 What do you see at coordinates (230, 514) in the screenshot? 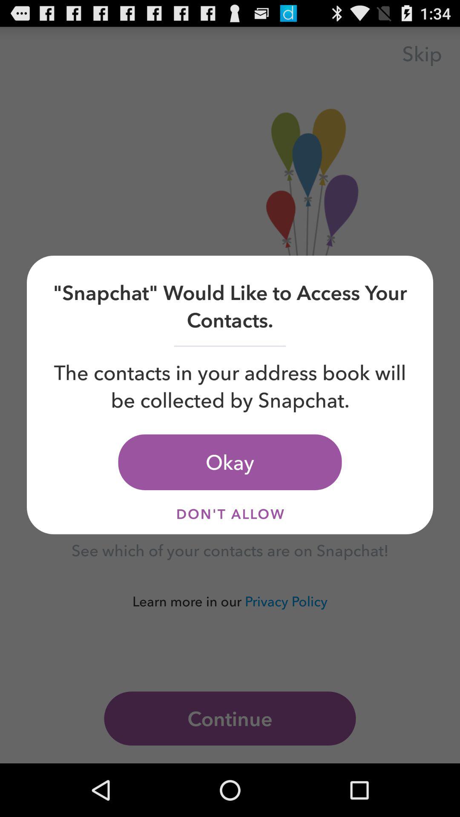
I see `tap the icon below okay item` at bounding box center [230, 514].